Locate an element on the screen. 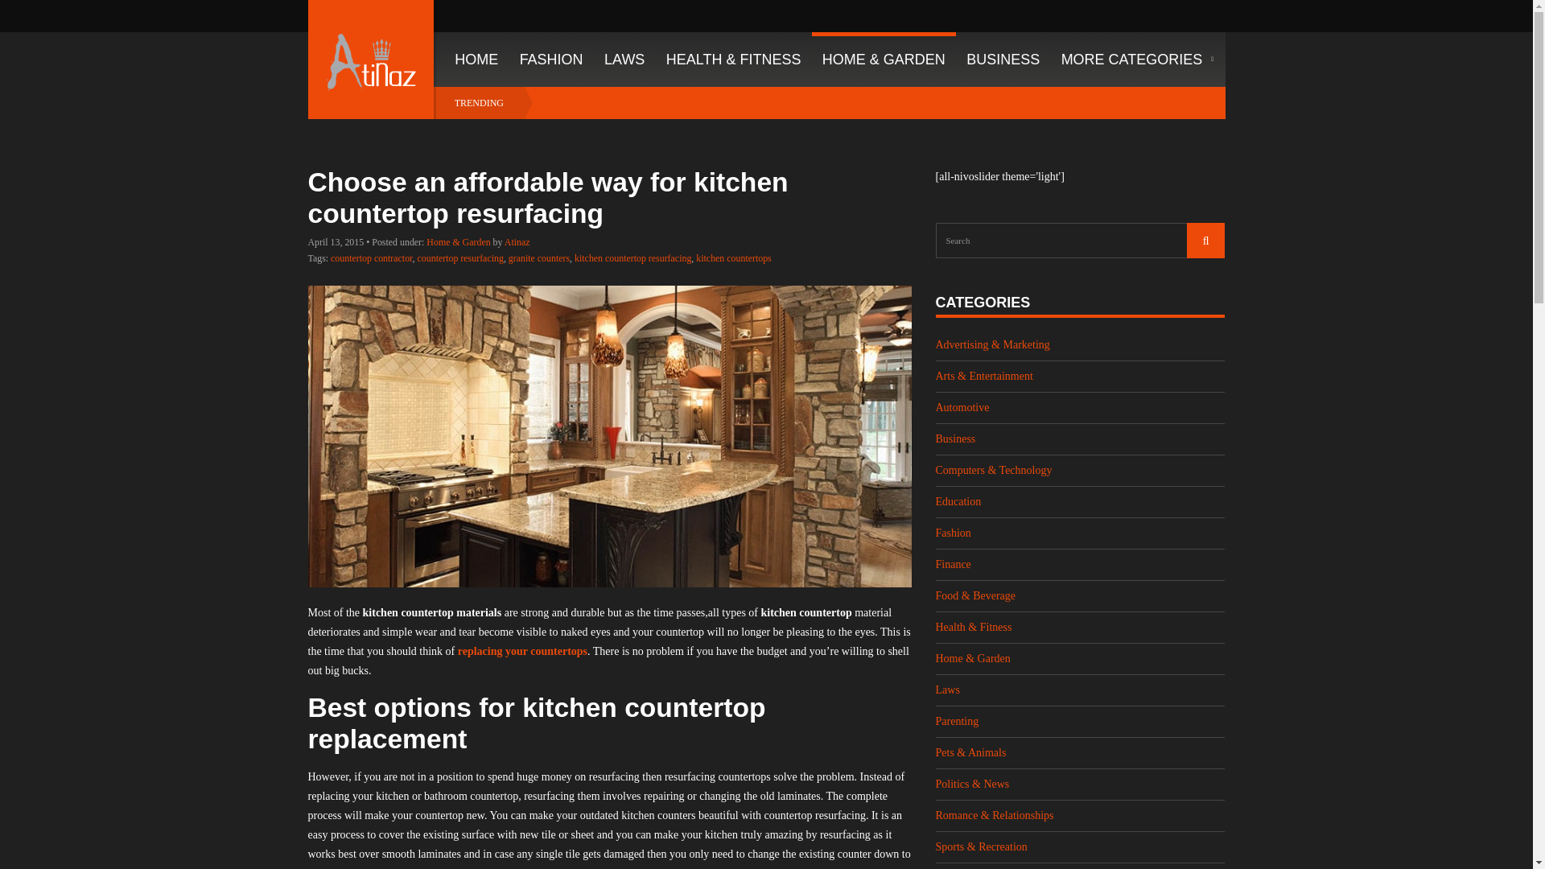  BUSINESS is located at coordinates (1003, 60).